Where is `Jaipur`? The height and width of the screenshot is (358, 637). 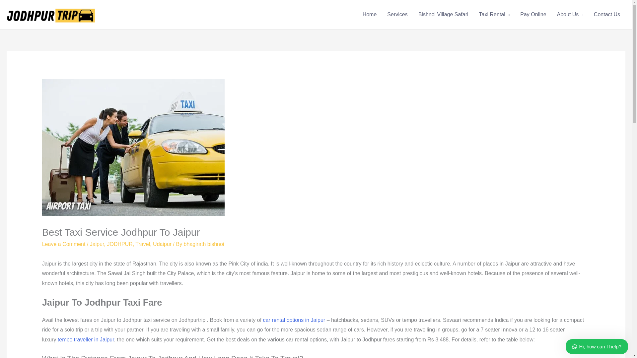
Jaipur is located at coordinates (97, 244).